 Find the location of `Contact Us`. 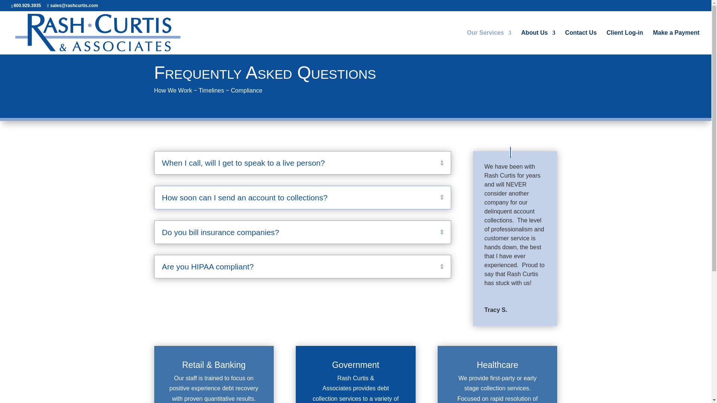

Contact Us is located at coordinates (580, 42).